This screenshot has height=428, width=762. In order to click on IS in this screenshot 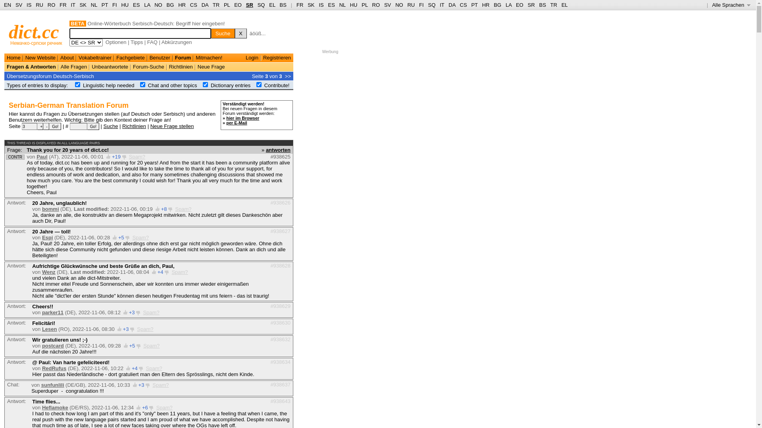, I will do `click(321, 5)`.